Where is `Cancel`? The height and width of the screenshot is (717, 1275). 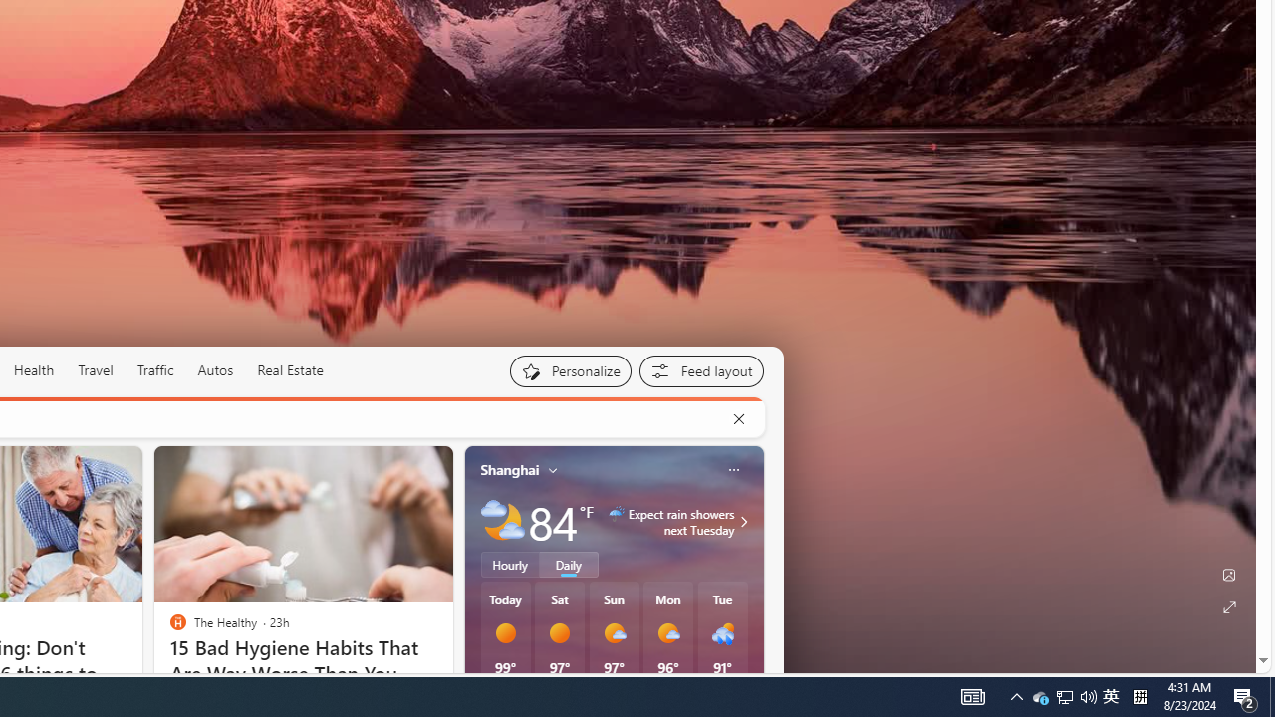
Cancel is located at coordinates (738, 419).